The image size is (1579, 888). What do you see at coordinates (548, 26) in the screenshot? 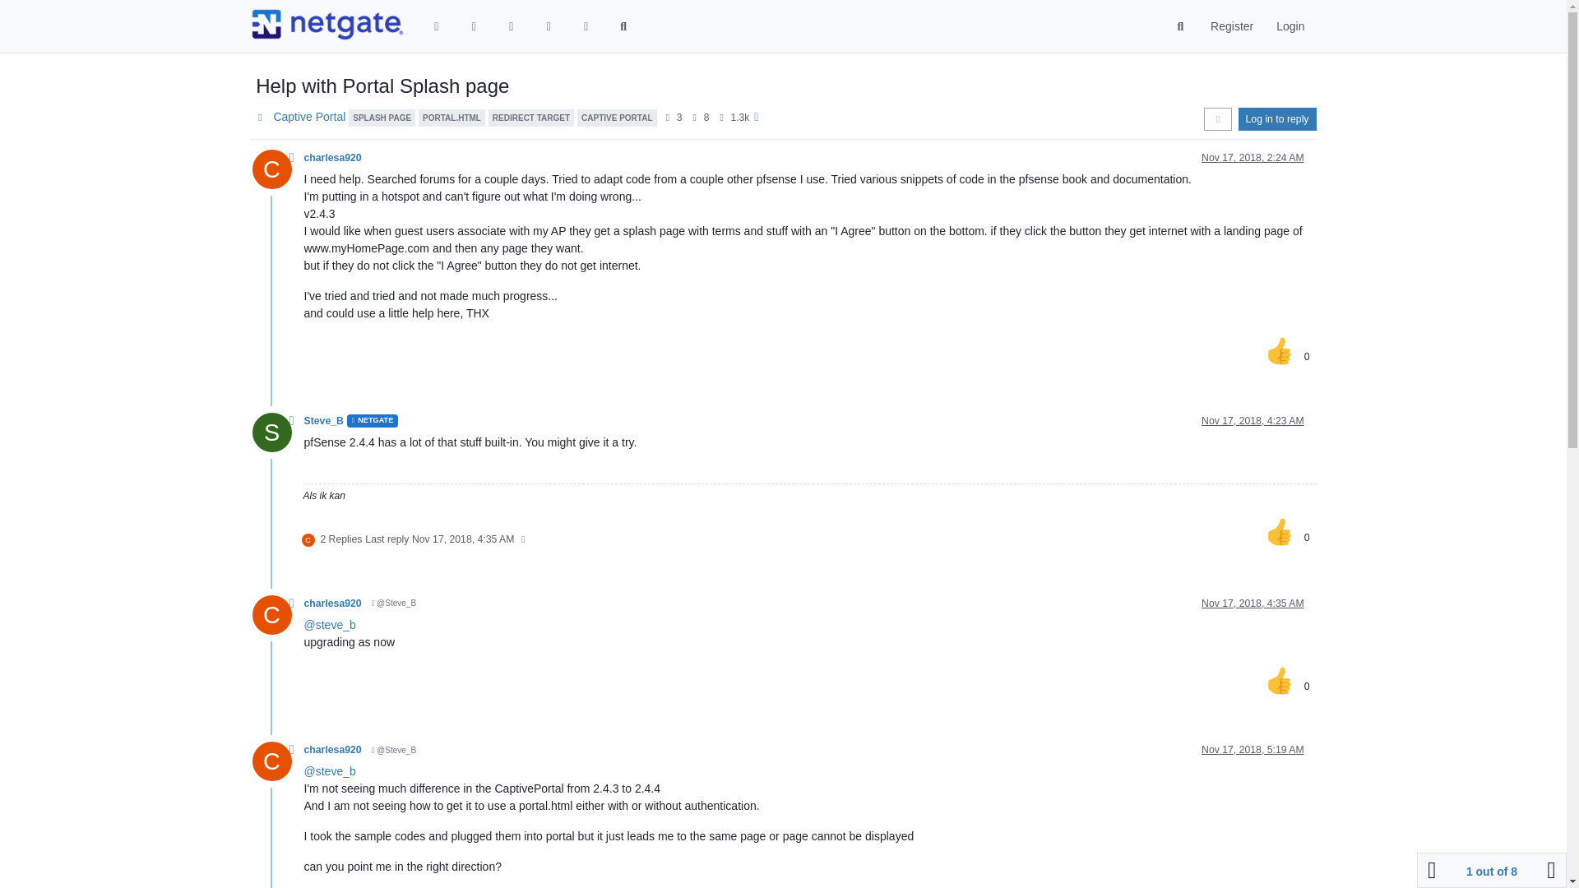
I see `Popular` at bounding box center [548, 26].